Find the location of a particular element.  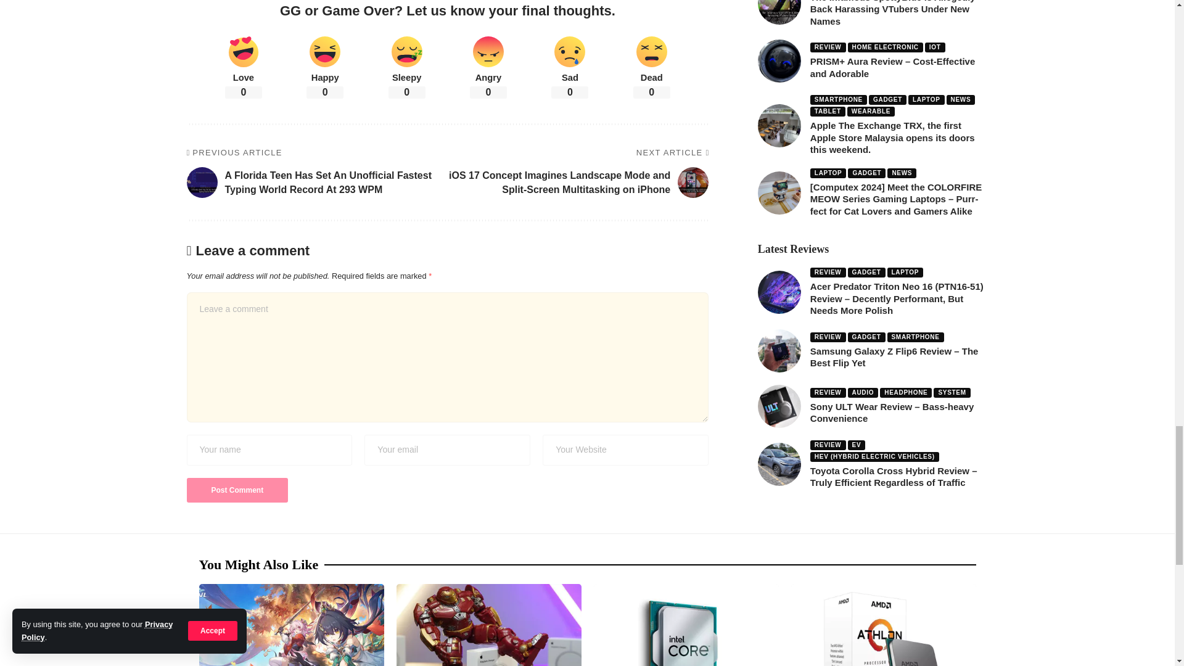

Post Comment is located at coordinates (237, 490).